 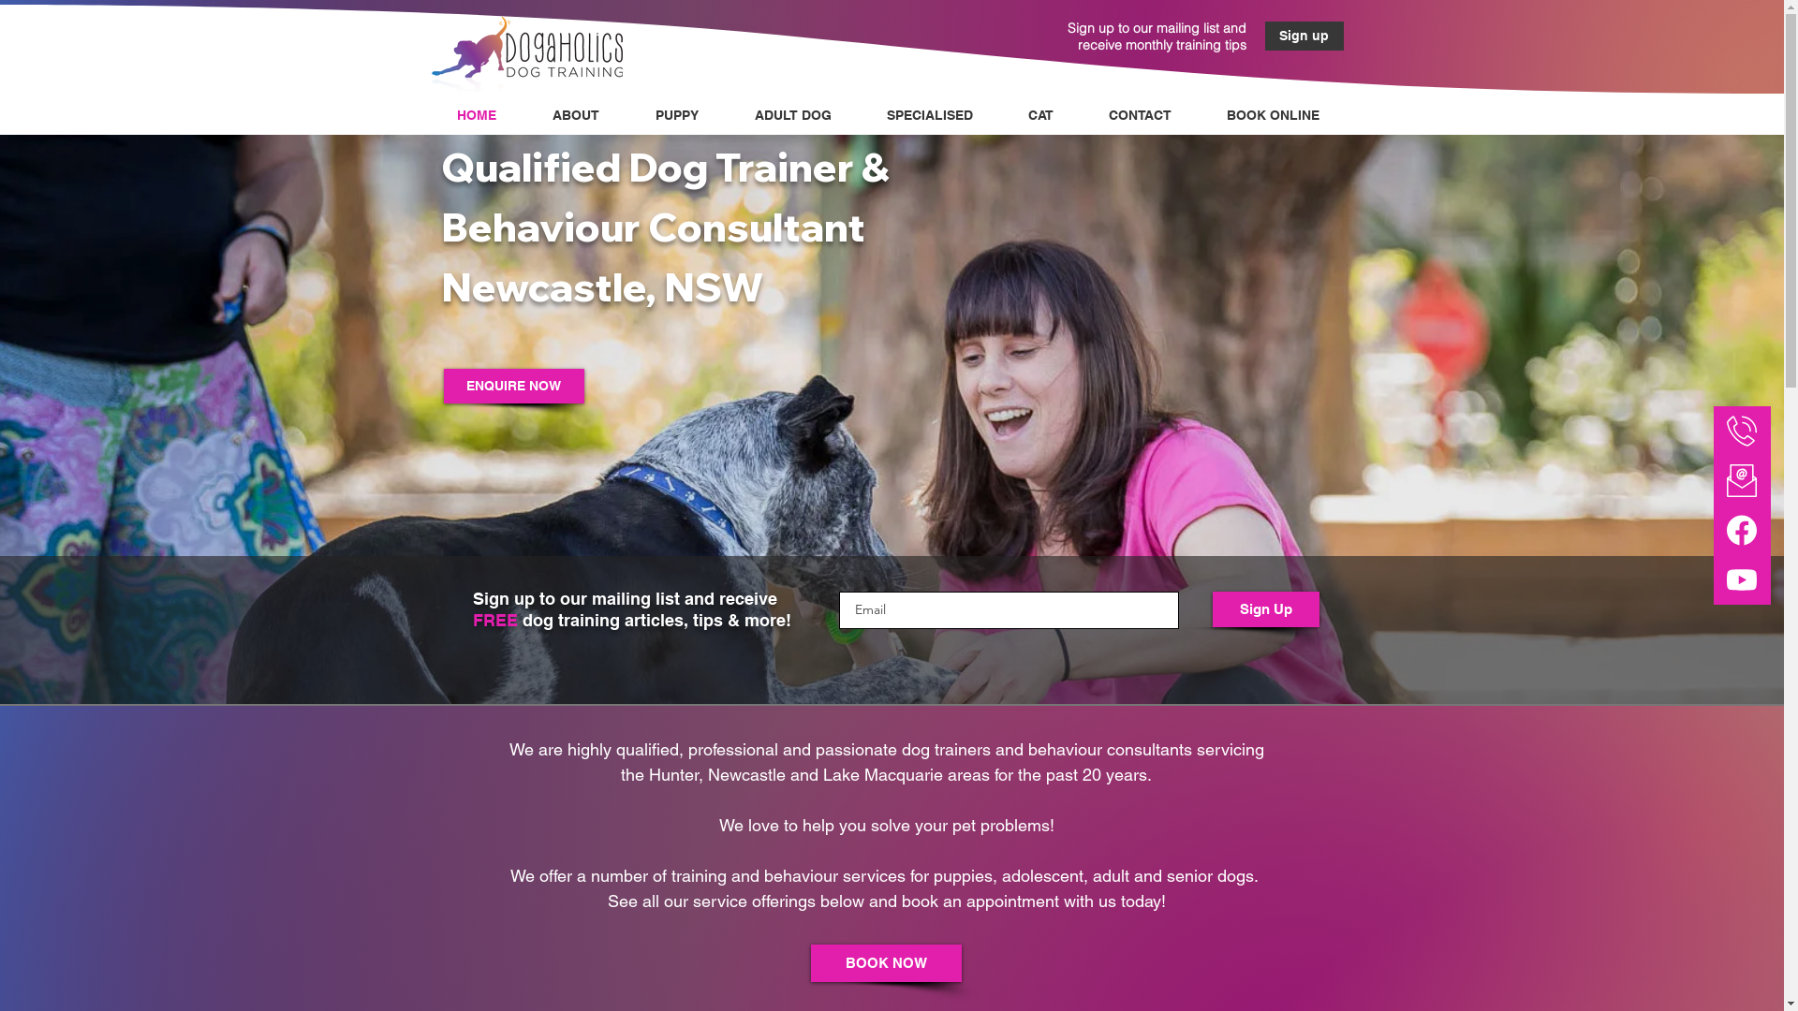 I want to click on CONTACT, so click(x=1143, y=116).